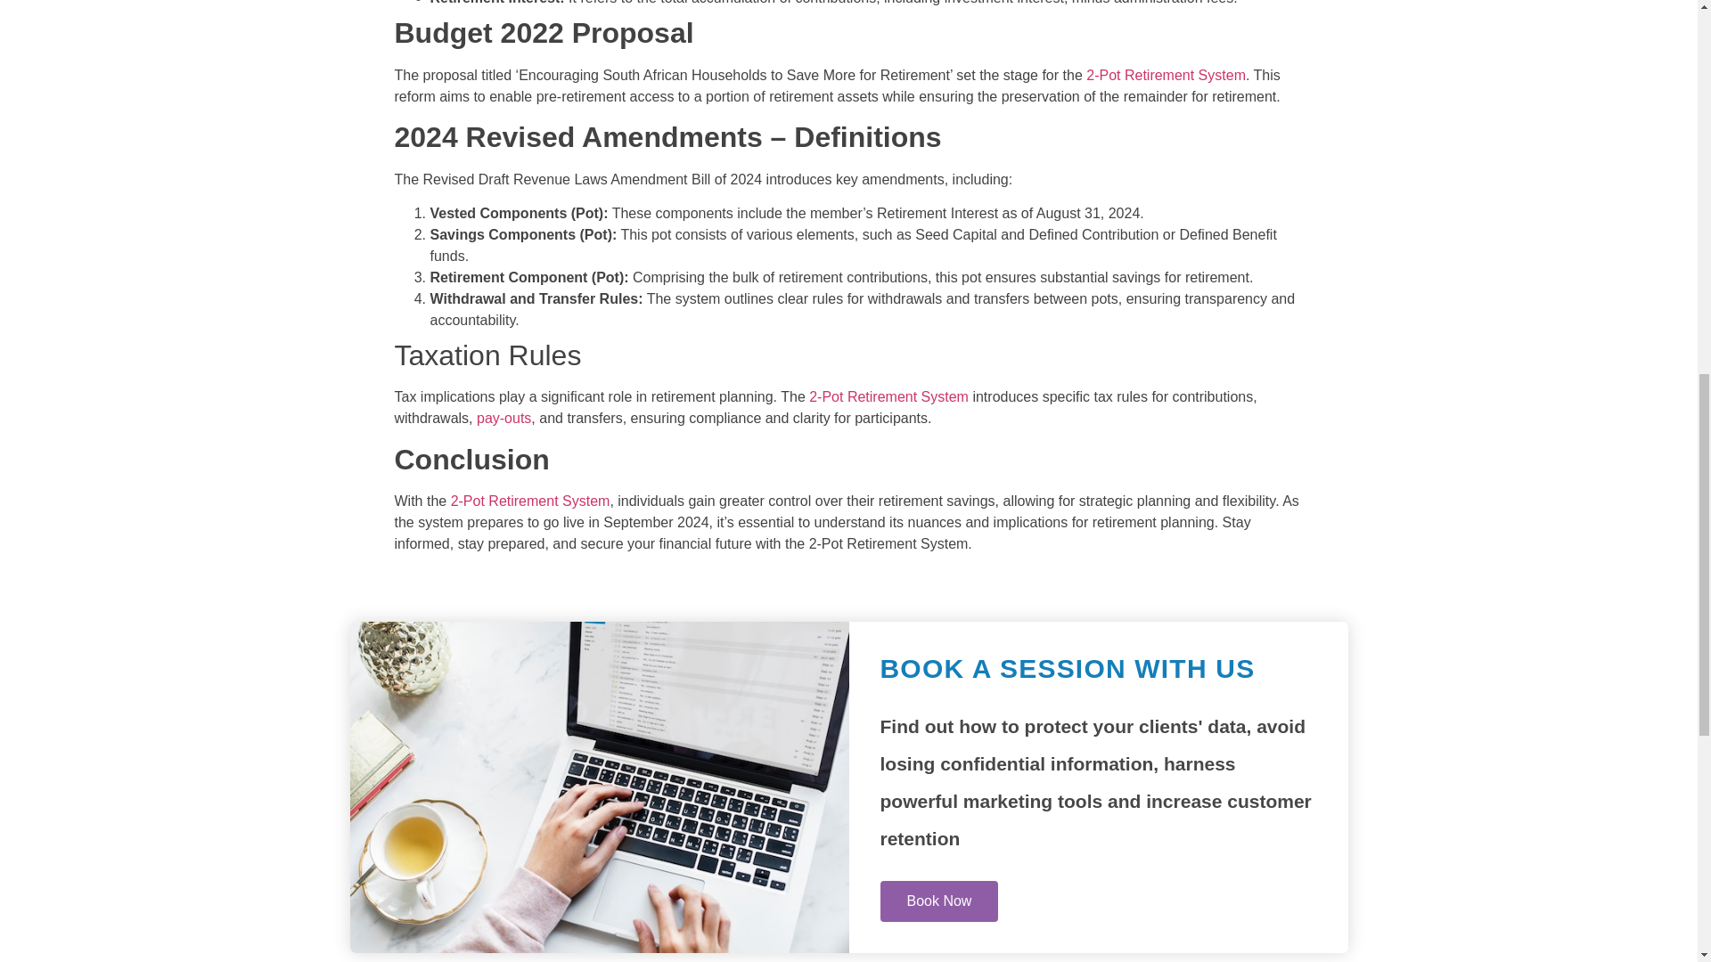  I want to click on pay-outs, so click(503, 419).